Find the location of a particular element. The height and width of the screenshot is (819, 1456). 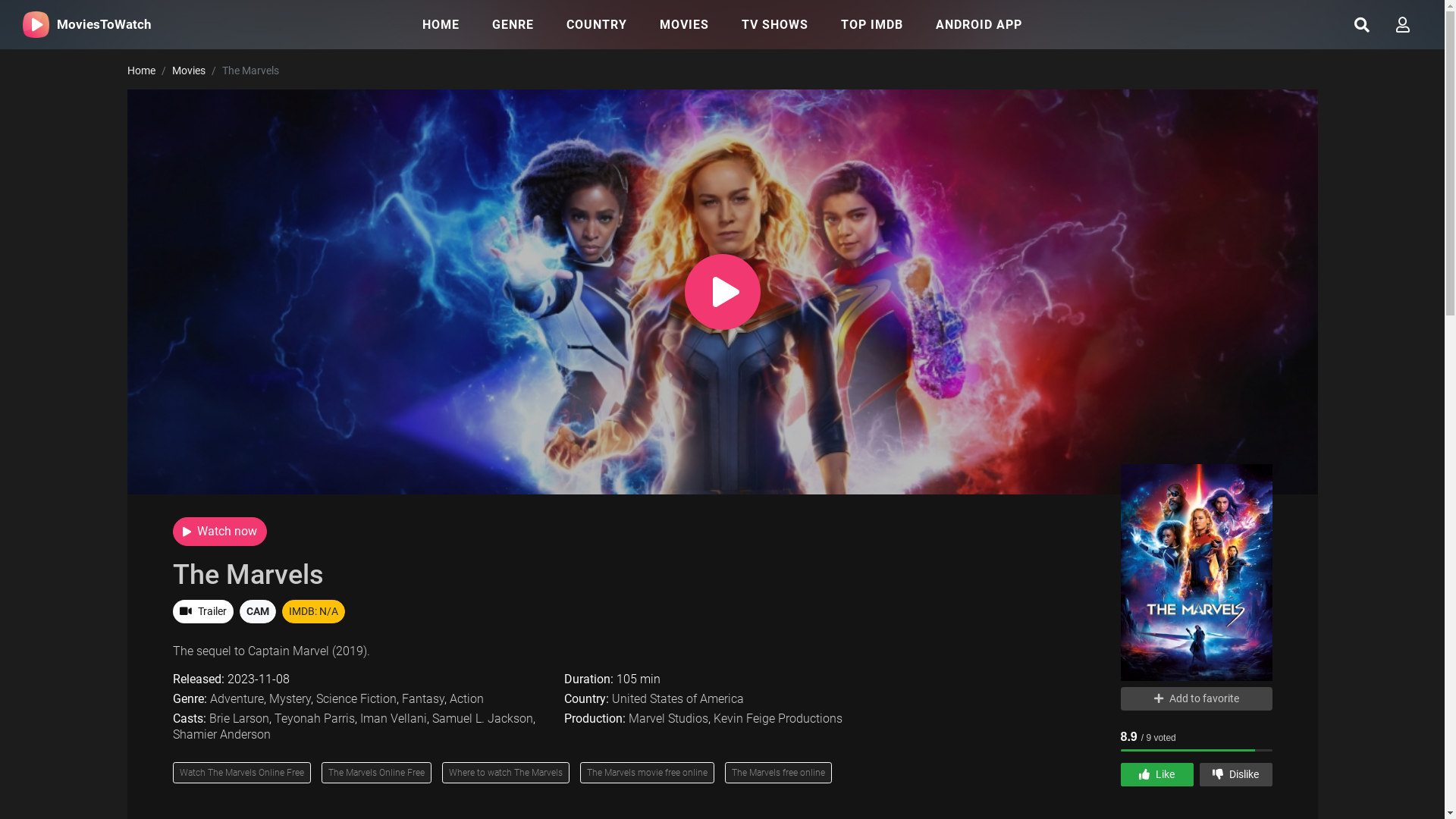

Mystery is located at coordinates (290, 699).